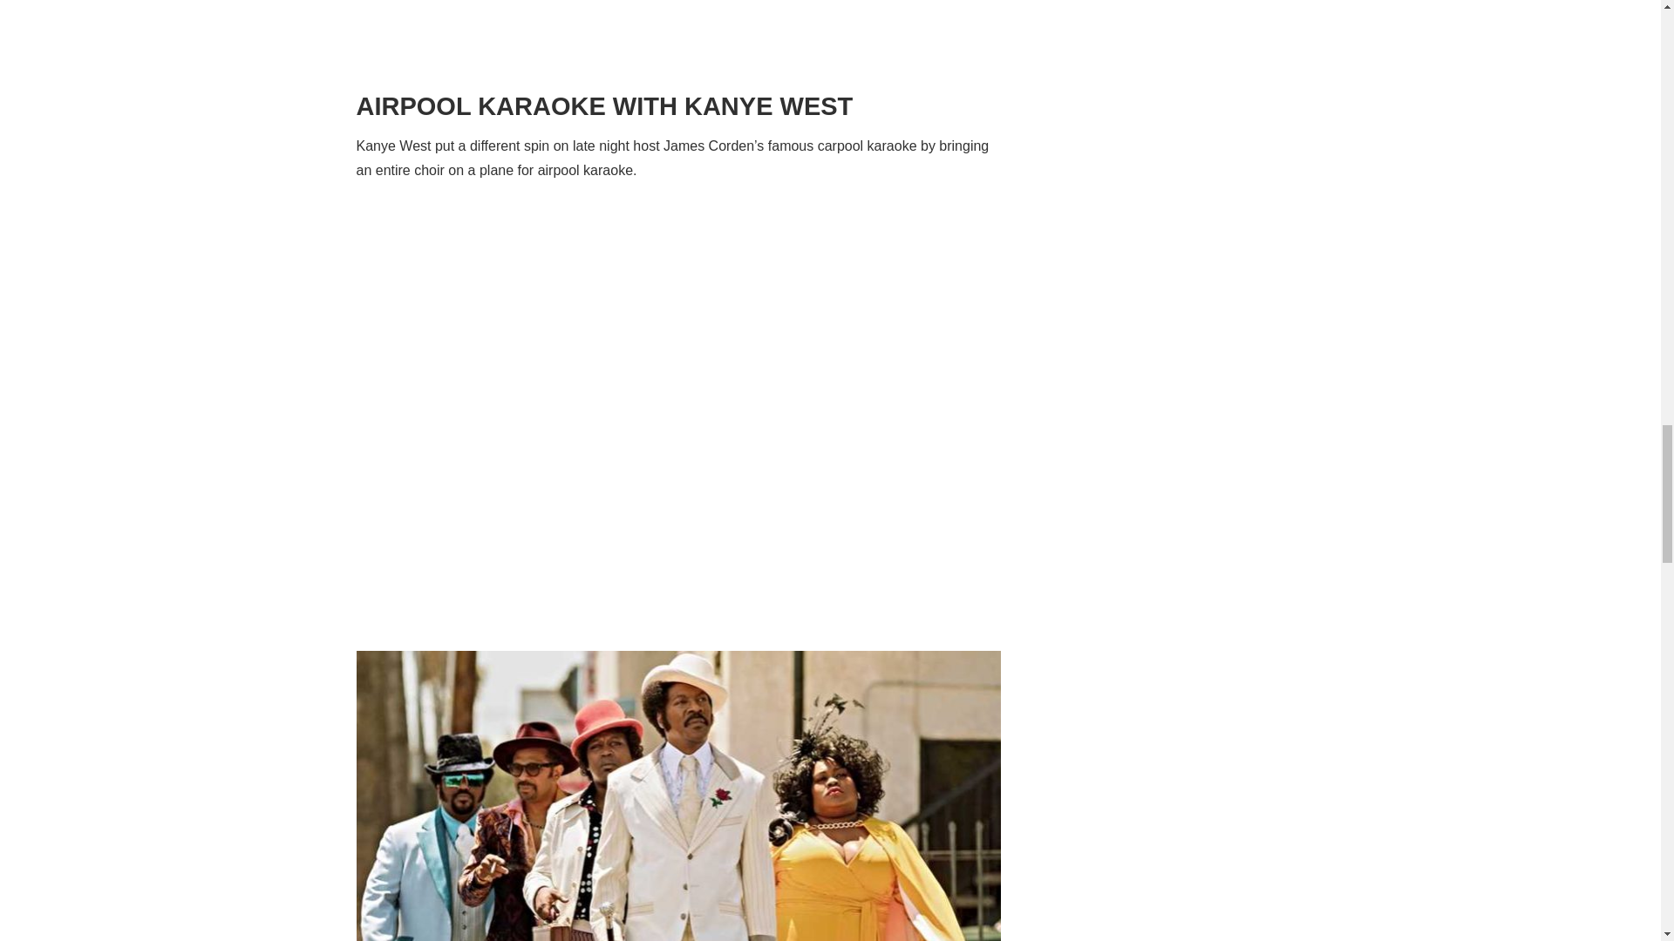 This screenshot has width=1674, height=941. Describe the element at coordinates (678, 4) in the screenshot. I see `Raphael Saadiq: NPR Music Tiny Desk Concert` at that location.